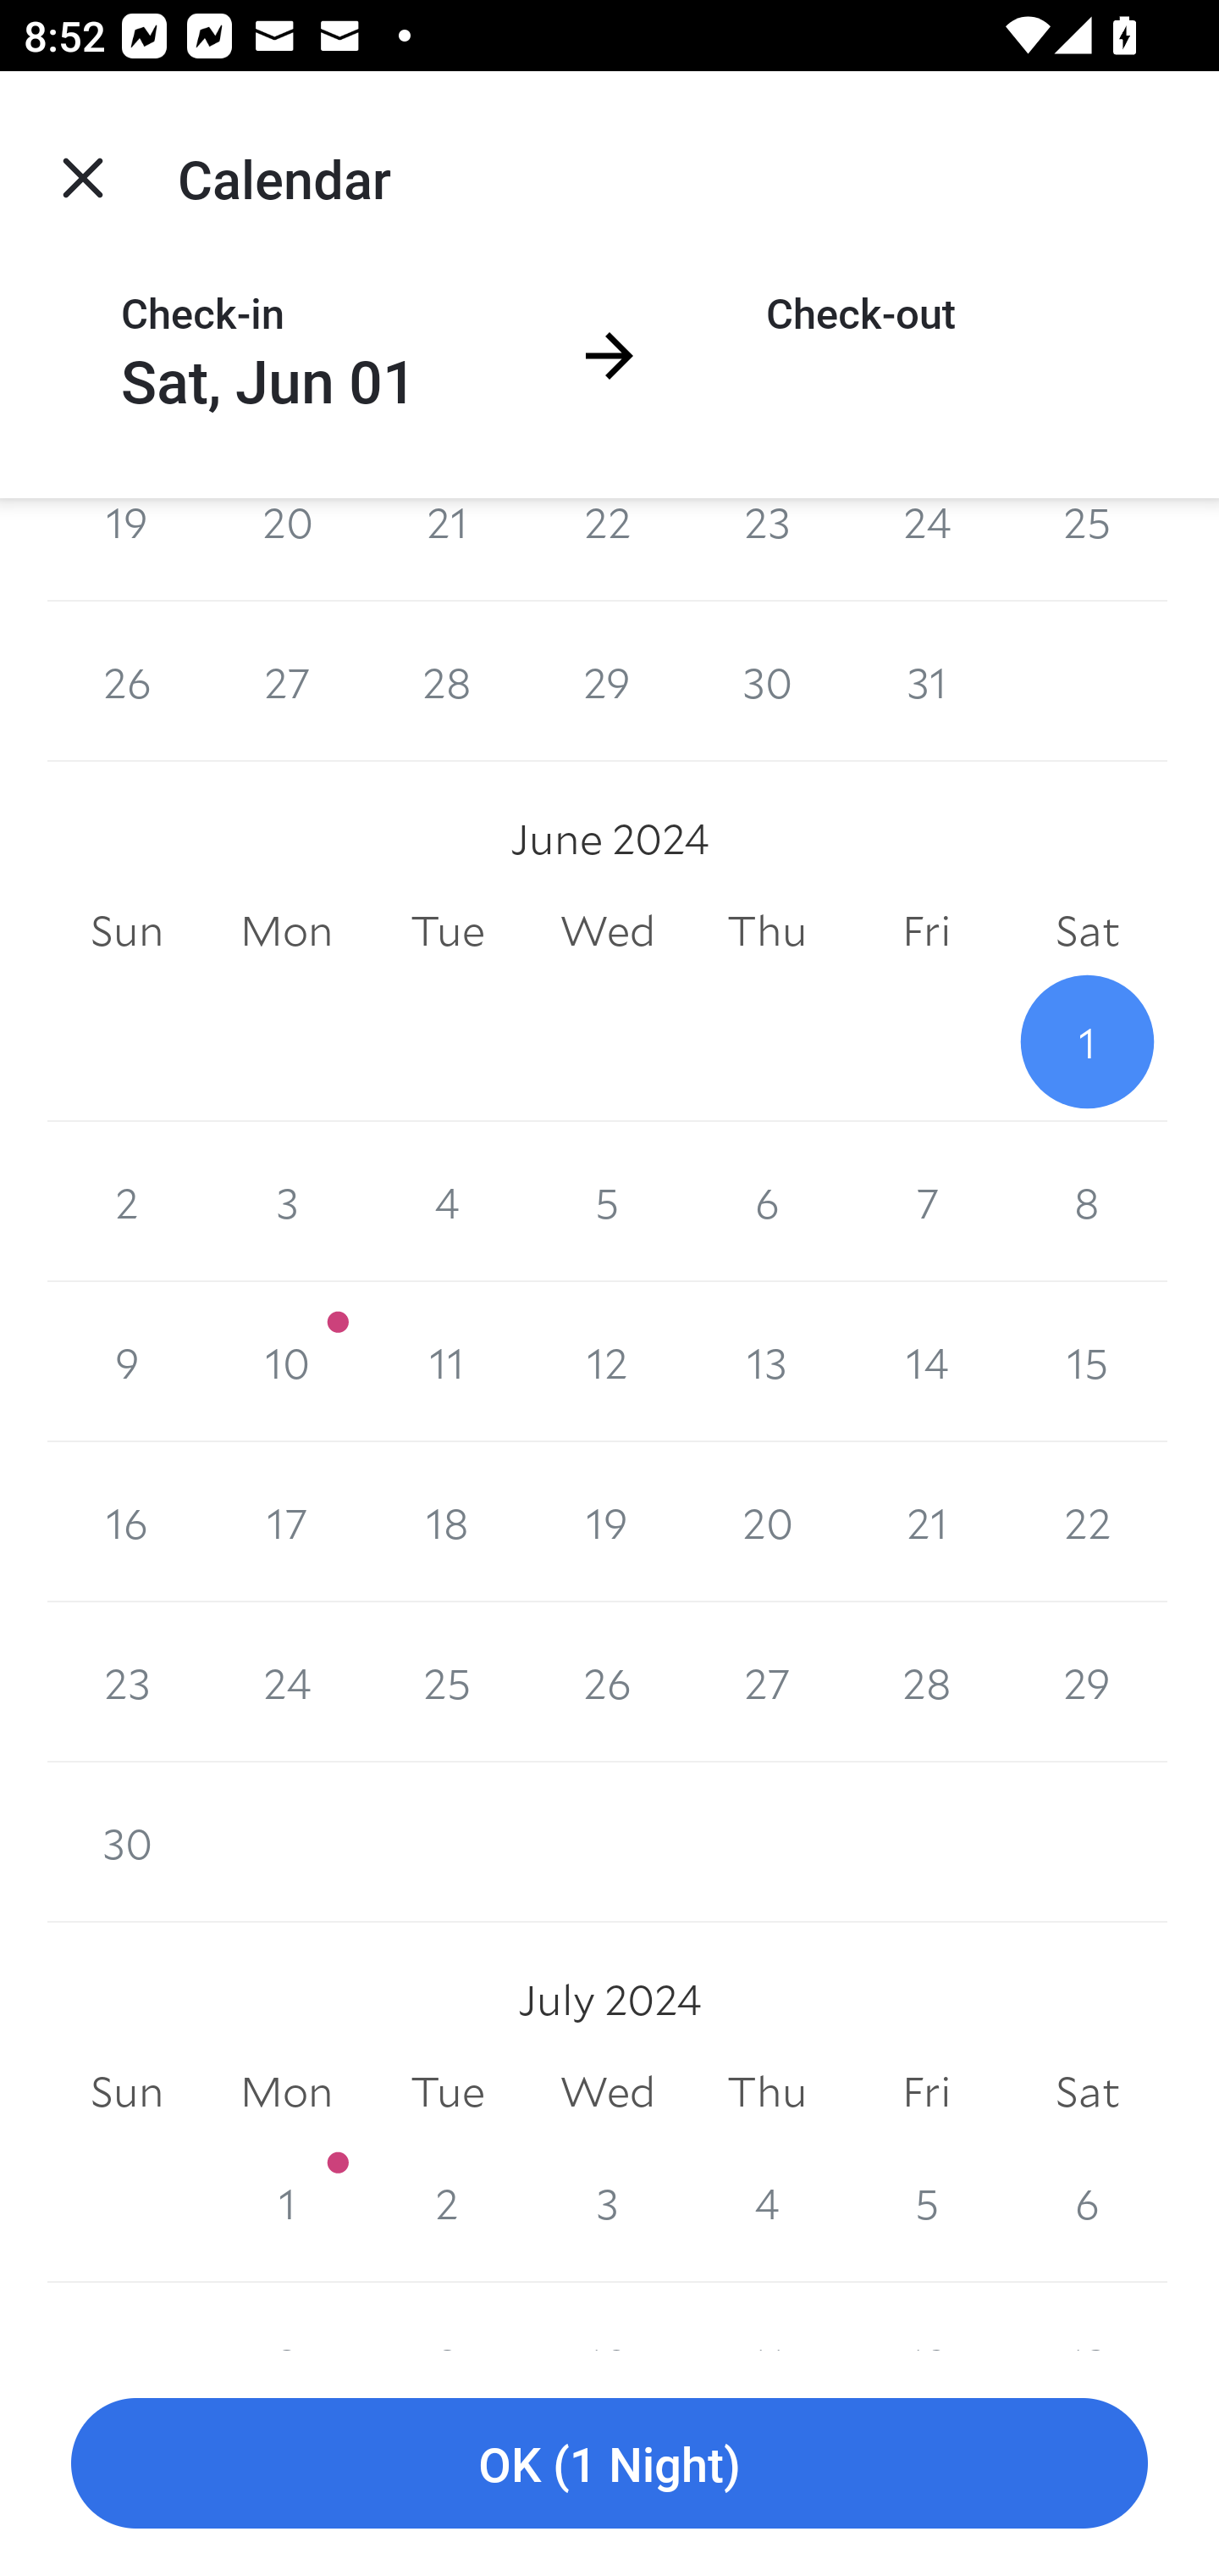 This screenshot has width=1219, height=2576. Describe the element at coordinates (926, 1363) in the screenshot. I see `14 14 June 2024` at that location.